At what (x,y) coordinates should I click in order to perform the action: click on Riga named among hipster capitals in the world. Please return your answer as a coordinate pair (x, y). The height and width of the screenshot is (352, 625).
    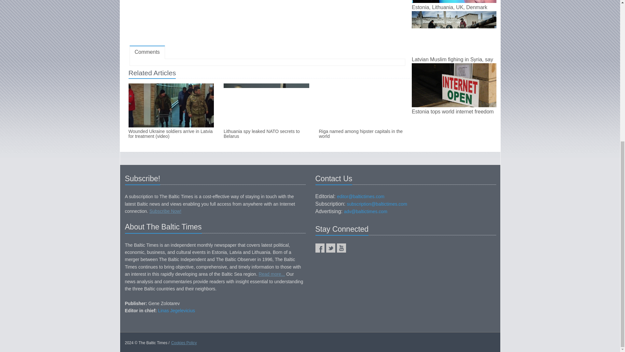
    Looking at the image, I should click on (361, 134).